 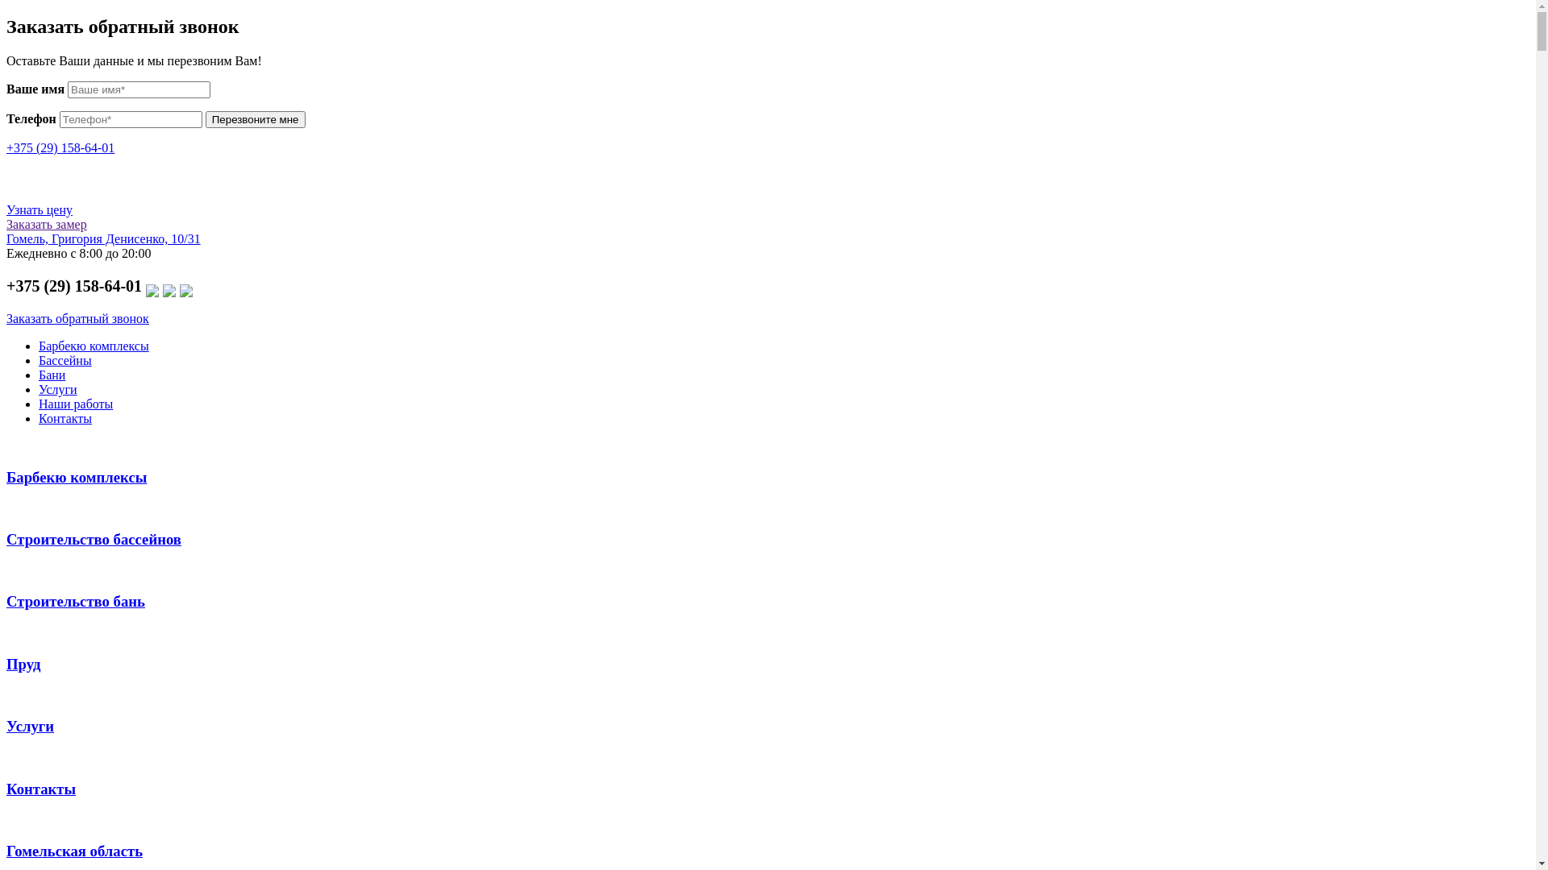 I want to click on +375 (29) 158-64-01, so click(x=60, y=148).